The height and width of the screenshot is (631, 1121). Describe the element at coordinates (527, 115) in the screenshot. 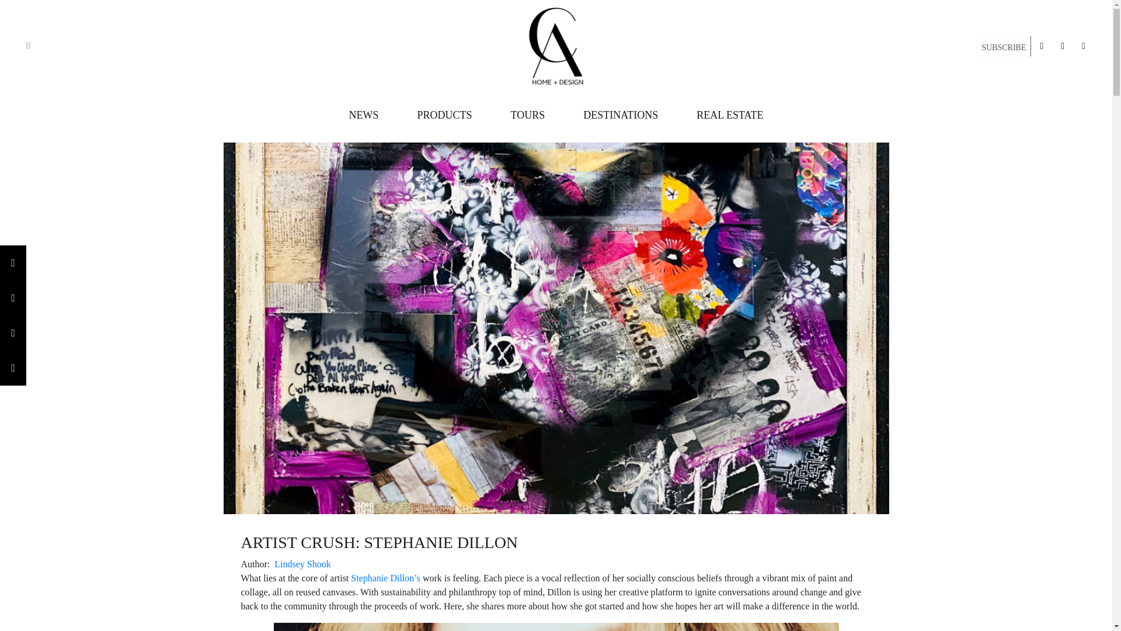

I see `TOURS` at that location.